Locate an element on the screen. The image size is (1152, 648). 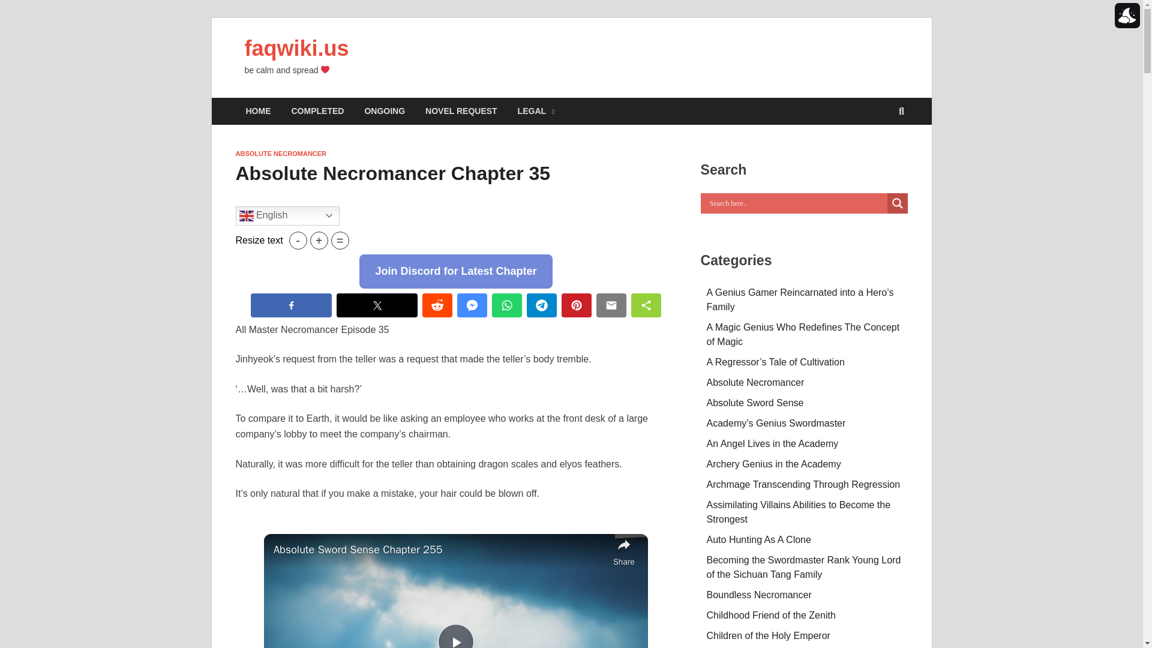
Reset text size is located at coordinates (340, 240).